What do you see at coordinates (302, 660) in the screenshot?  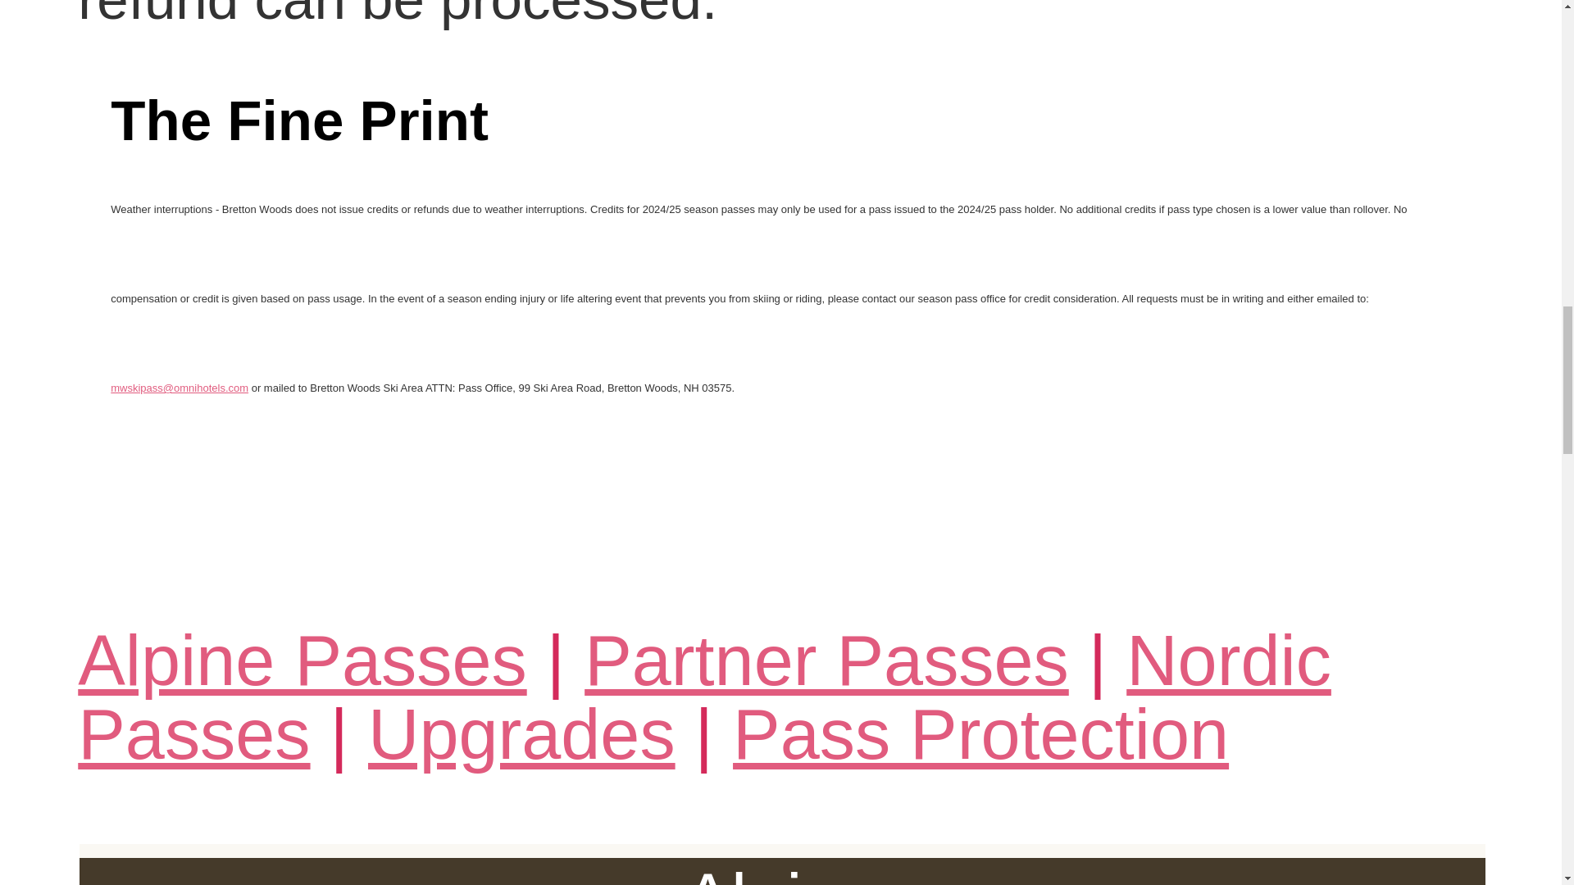 I see `Alpine Passes` at bounding box center [302, 660].